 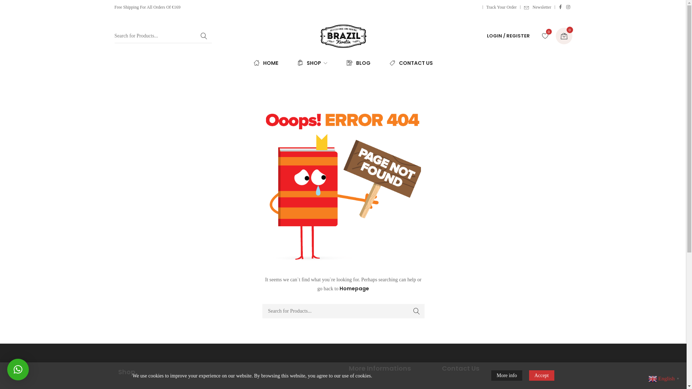 I want to click on CONTACT US, so click(x=409, y=63).